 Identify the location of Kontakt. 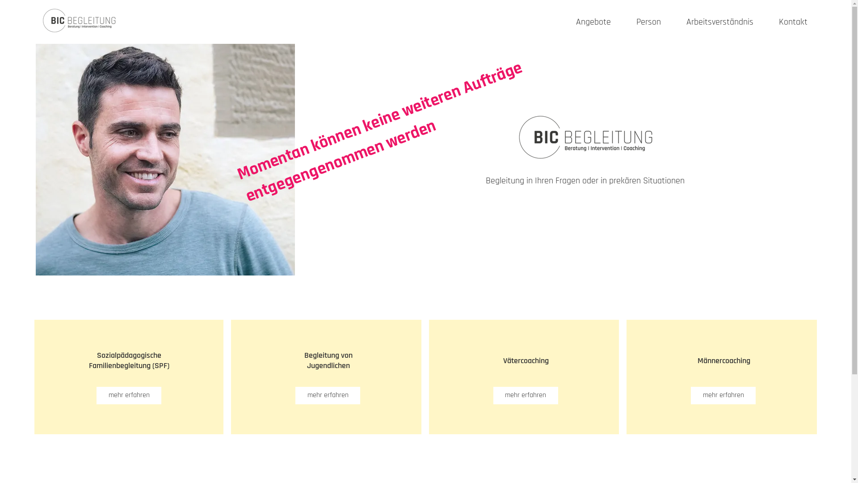
(787, 22).